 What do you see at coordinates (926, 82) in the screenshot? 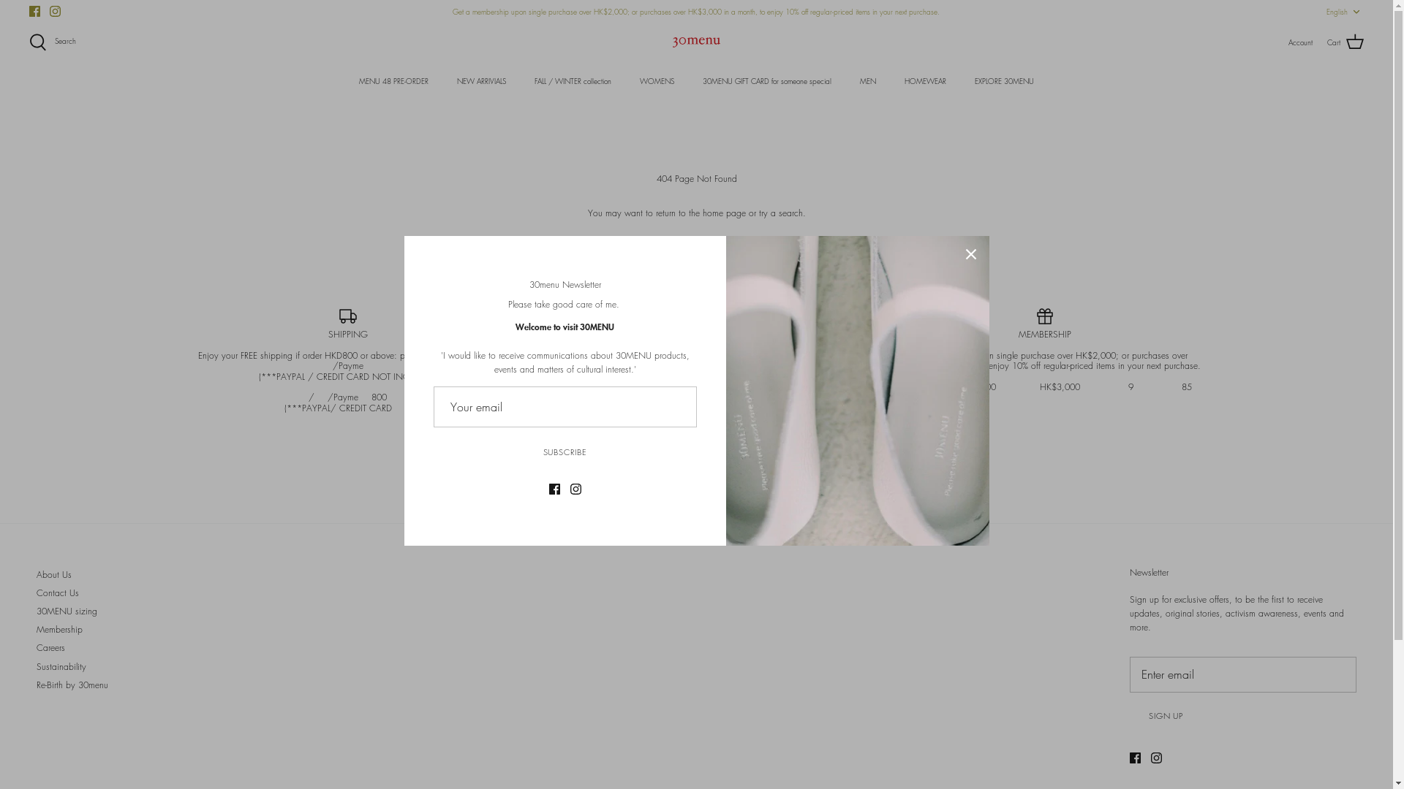
I see `HOMEWEAR` at bounding box center [926, 82].